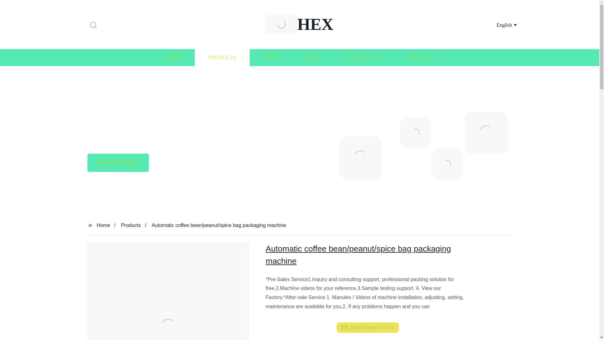  Describe the element at coordinates (222, 57) in the screenshot. I see `Products` at that location.